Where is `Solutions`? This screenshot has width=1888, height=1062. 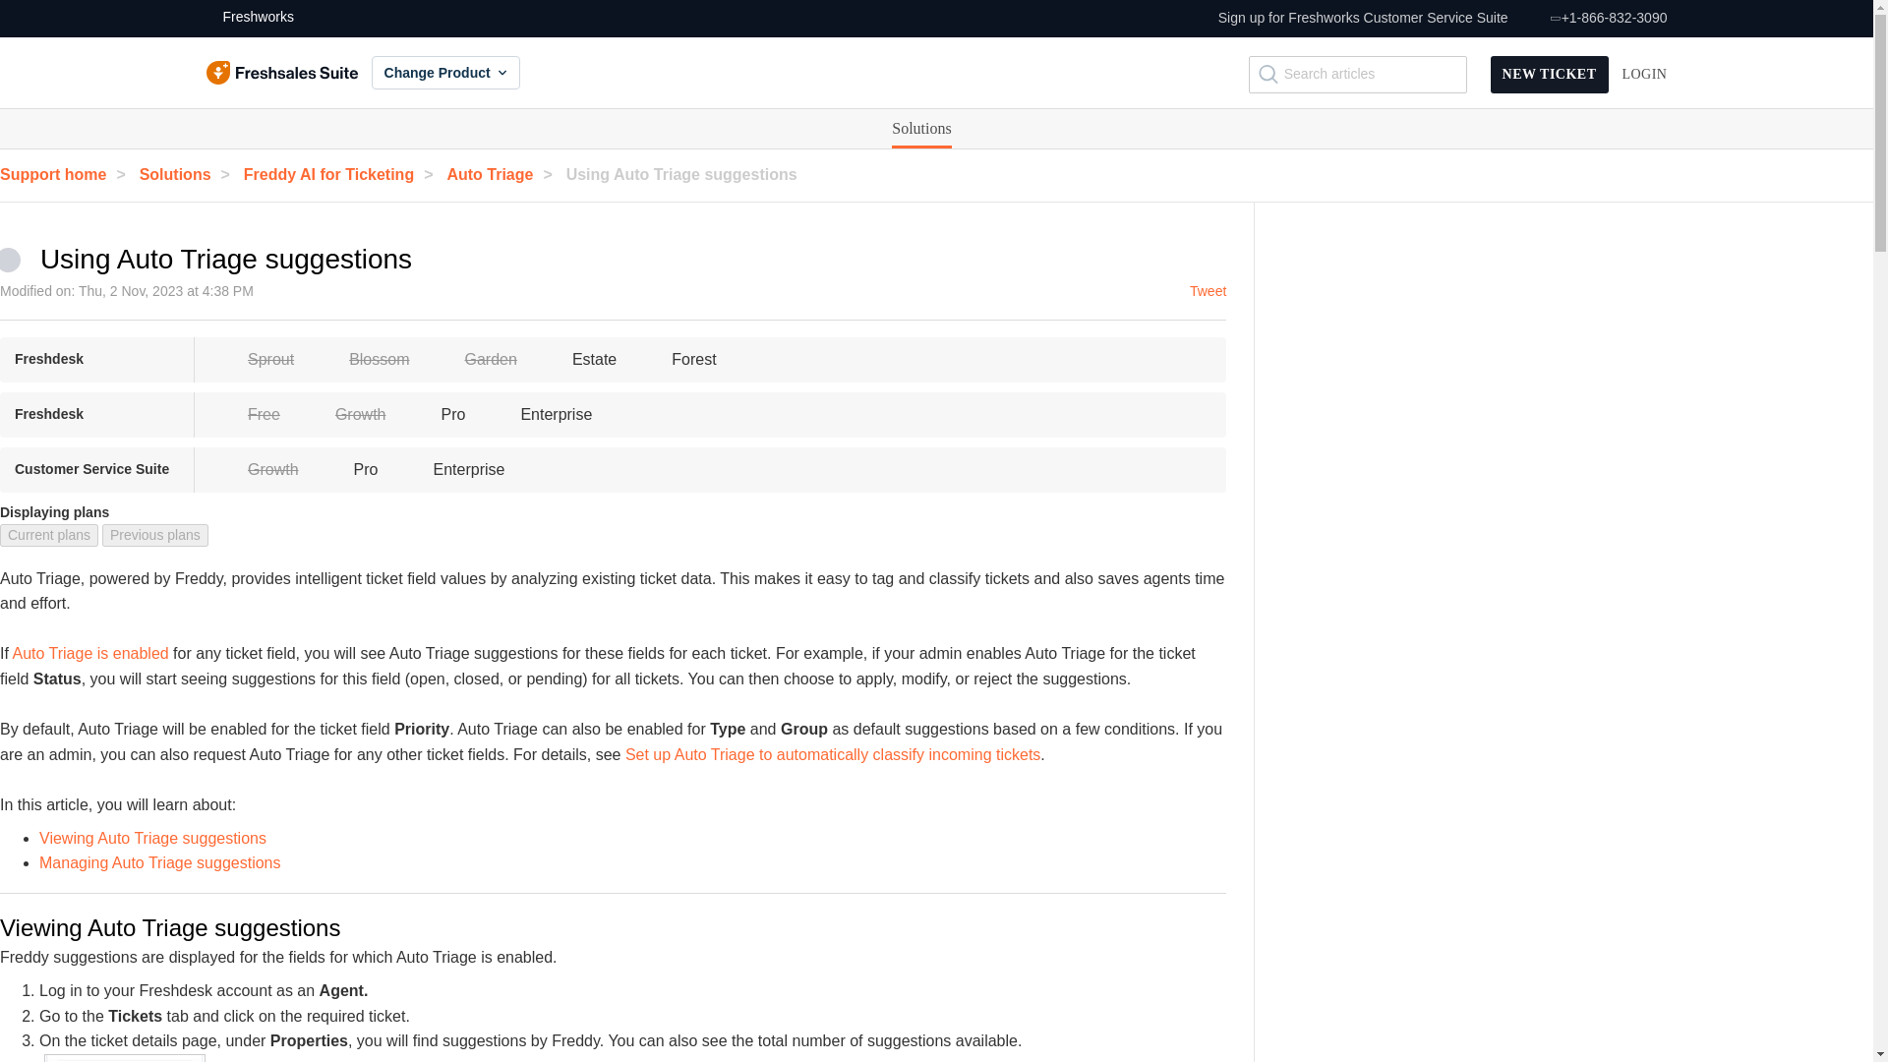
Solutions is located at coordinates (920, 129).